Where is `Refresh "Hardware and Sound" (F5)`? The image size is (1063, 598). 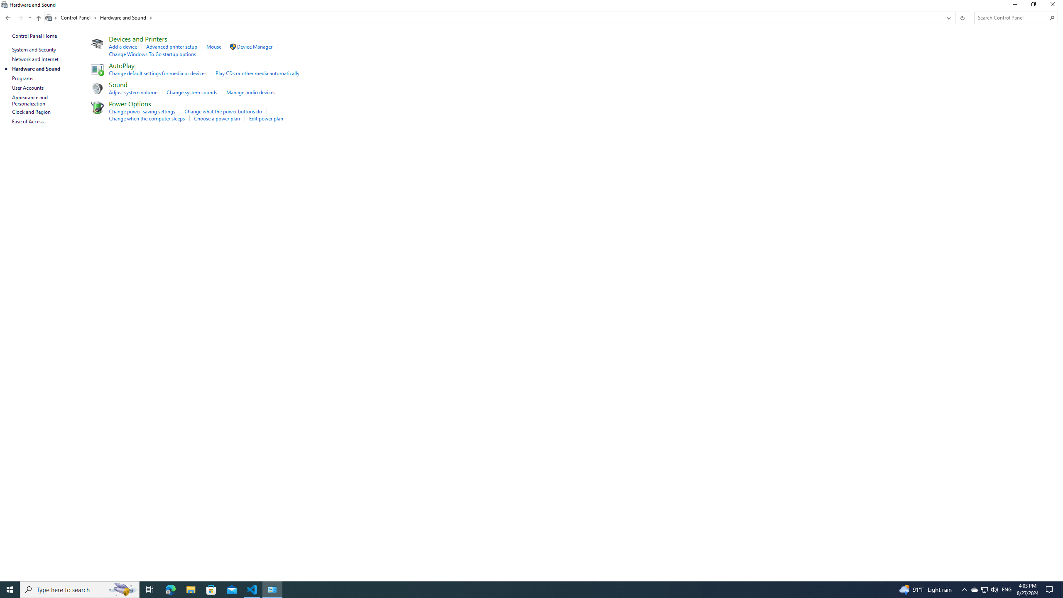
Refresh "Hardware and Sound" (F5) is located at coordinates (961, 17).